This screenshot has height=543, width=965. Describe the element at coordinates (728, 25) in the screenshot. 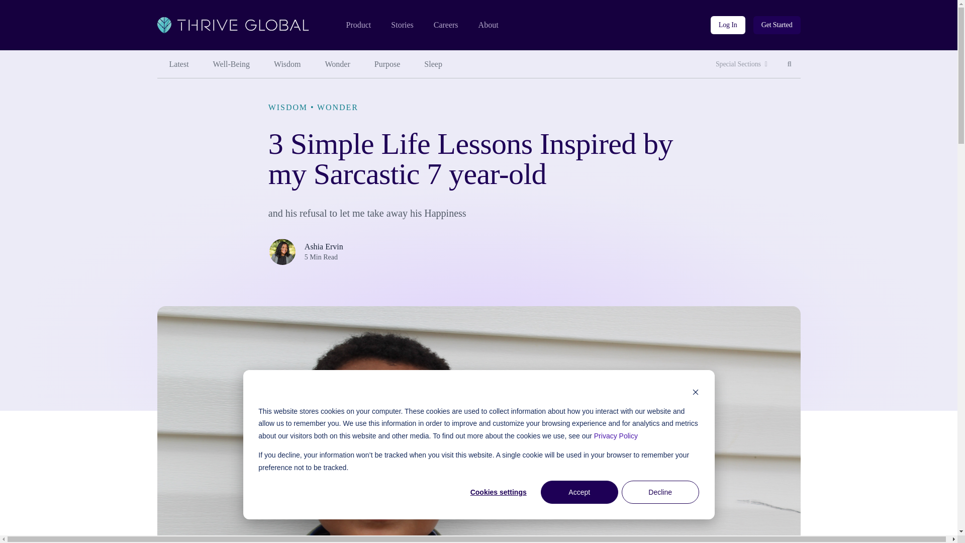

I see `Wonder` at that location.